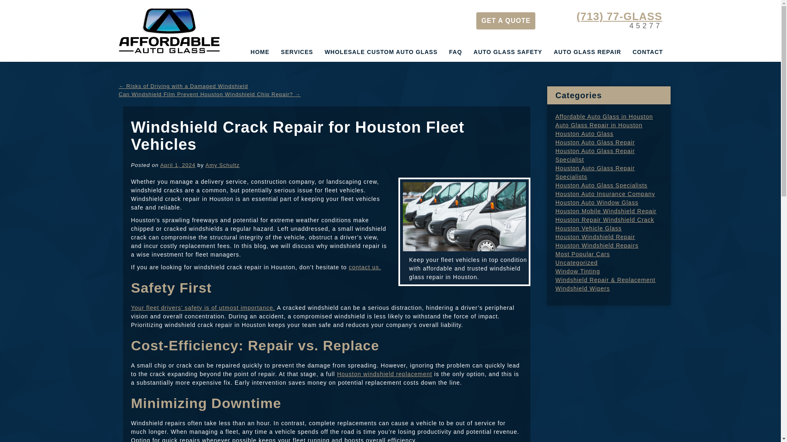 The height and width of the screenshot is (442, 787). What do you see at coordinates (365, 266) in the screenshot?
I see `contact us.` at bounding box center [365, 266].